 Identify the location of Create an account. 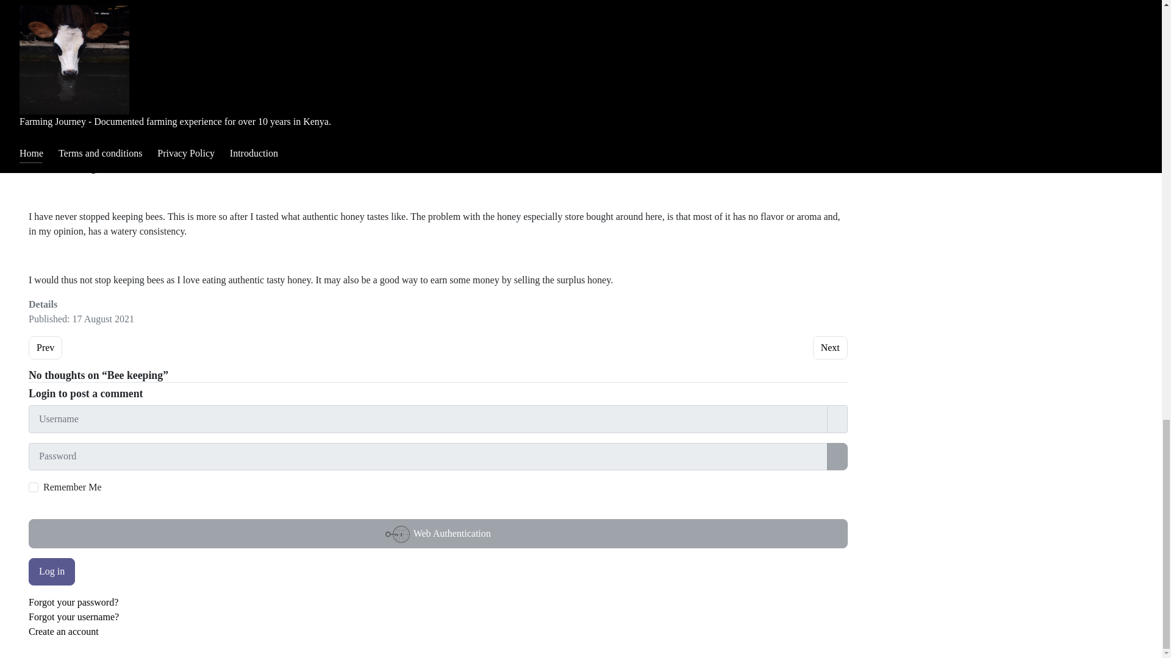
(63, 631).